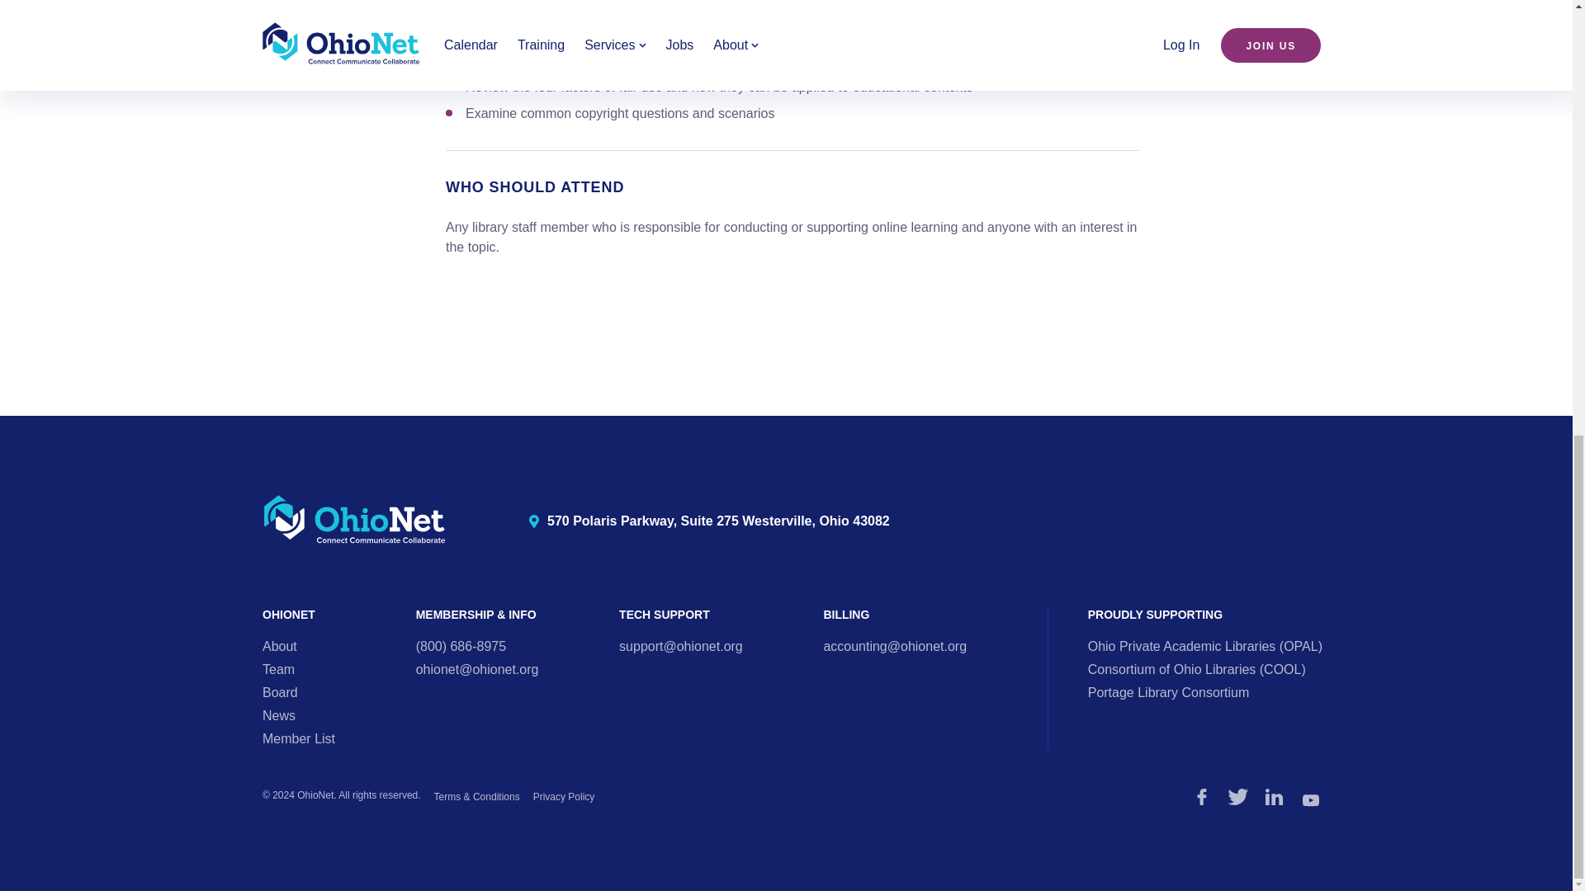  What do you see at coordinates (279, 669) in the screenshot?
I see `Team` at bounding box center [279, 669].